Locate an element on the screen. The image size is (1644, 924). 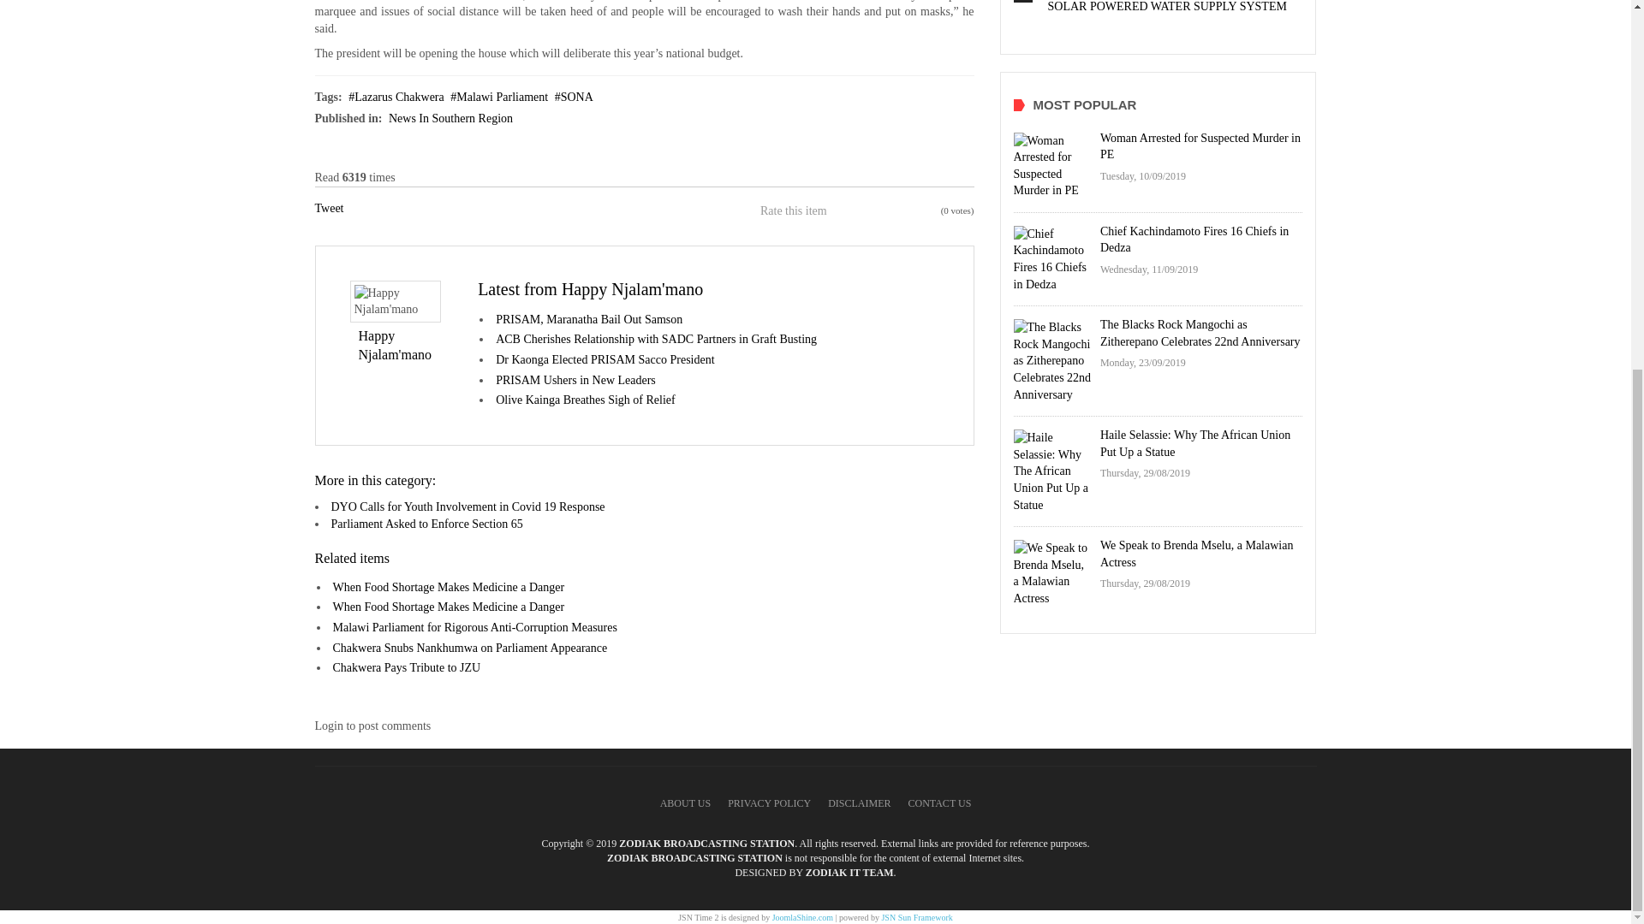
5 stars out of 5 is located at coordinates (884, 210).